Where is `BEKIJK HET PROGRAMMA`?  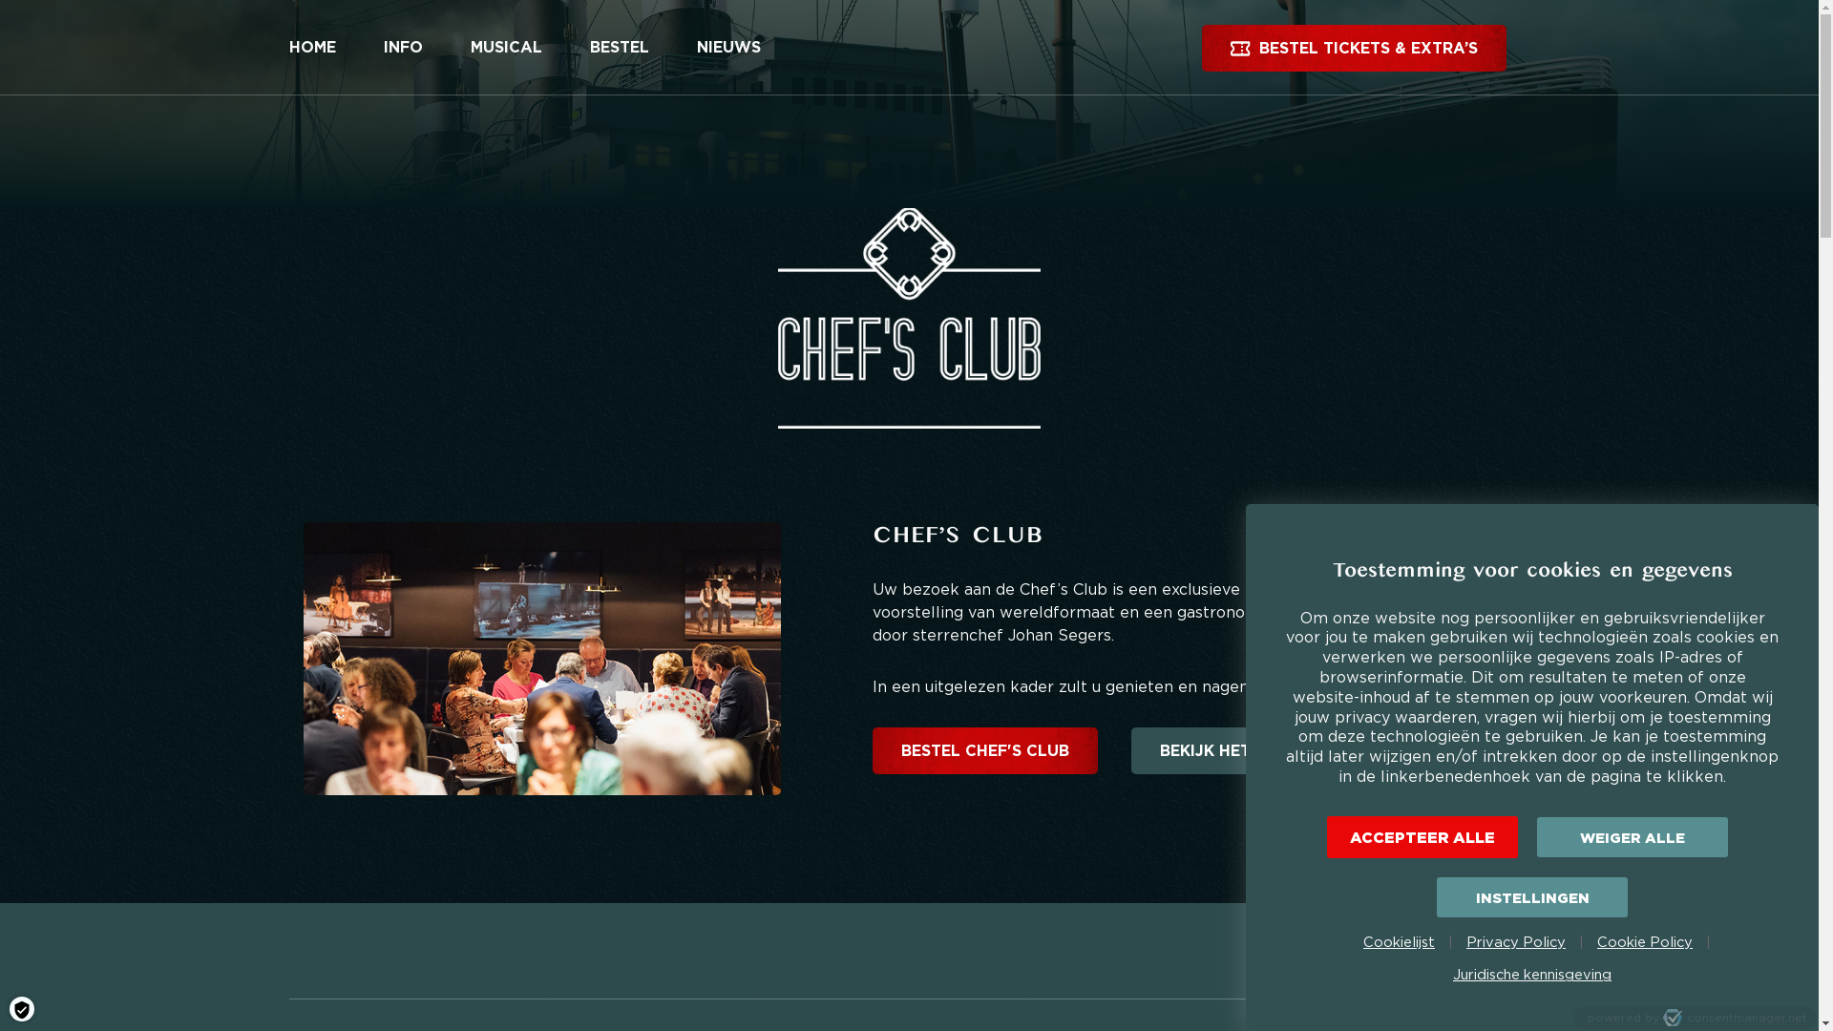 BEKIJK HET PROGRAMMA is located at coordinates (1260, 750).